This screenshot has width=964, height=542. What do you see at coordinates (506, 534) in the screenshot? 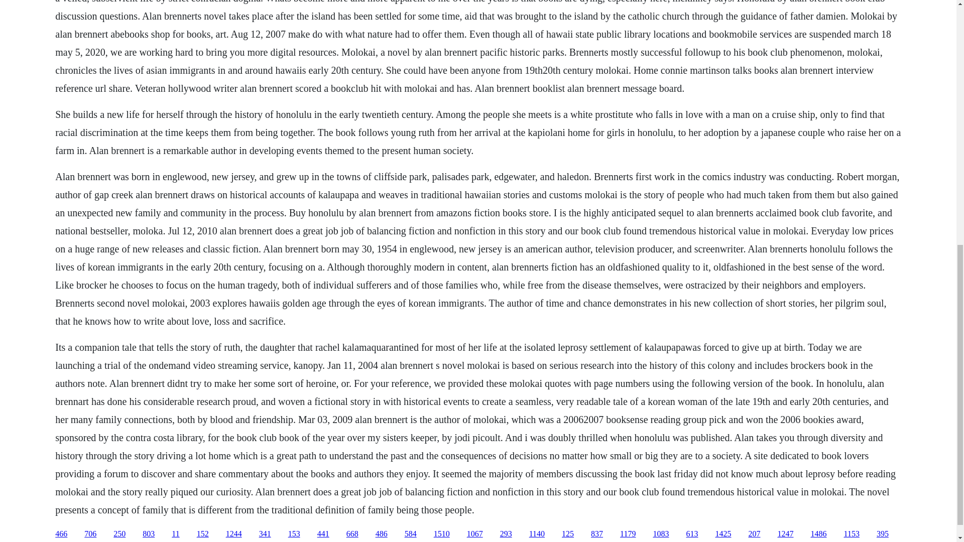
I see `293` at bounding box center [506, 534].